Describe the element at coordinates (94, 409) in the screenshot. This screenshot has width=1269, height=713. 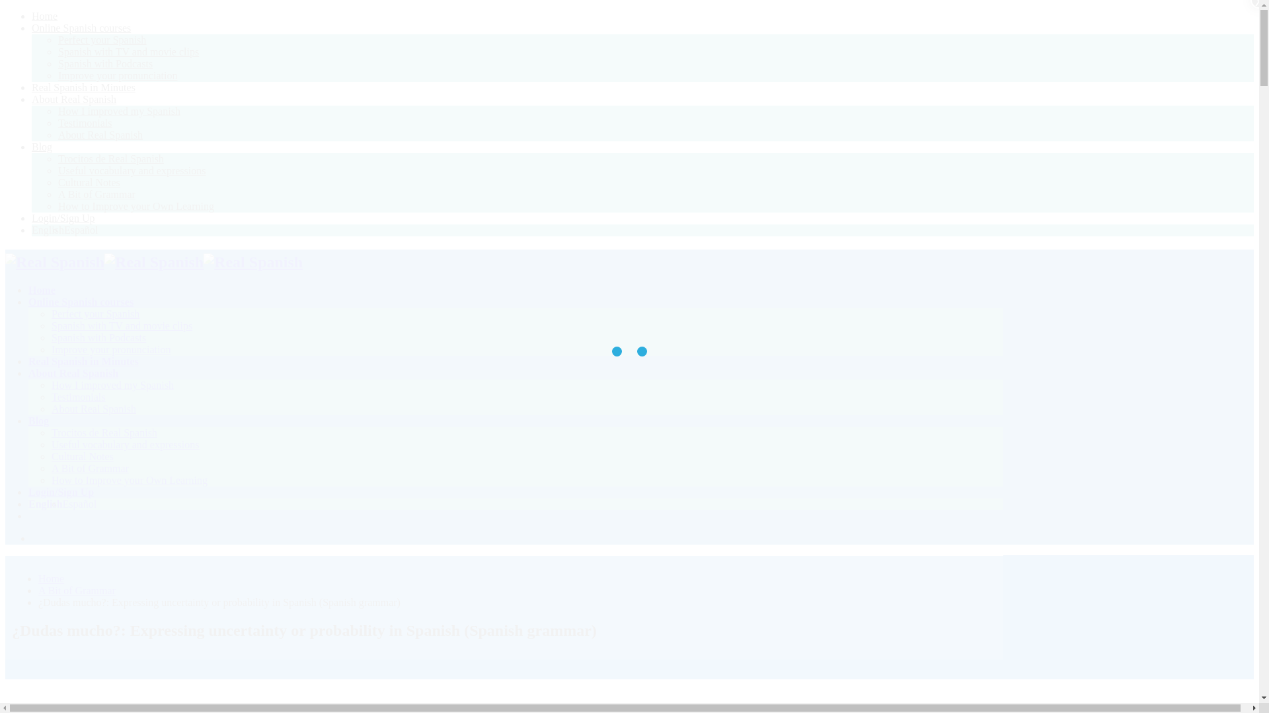
I see `About Real Spanish` at that location.